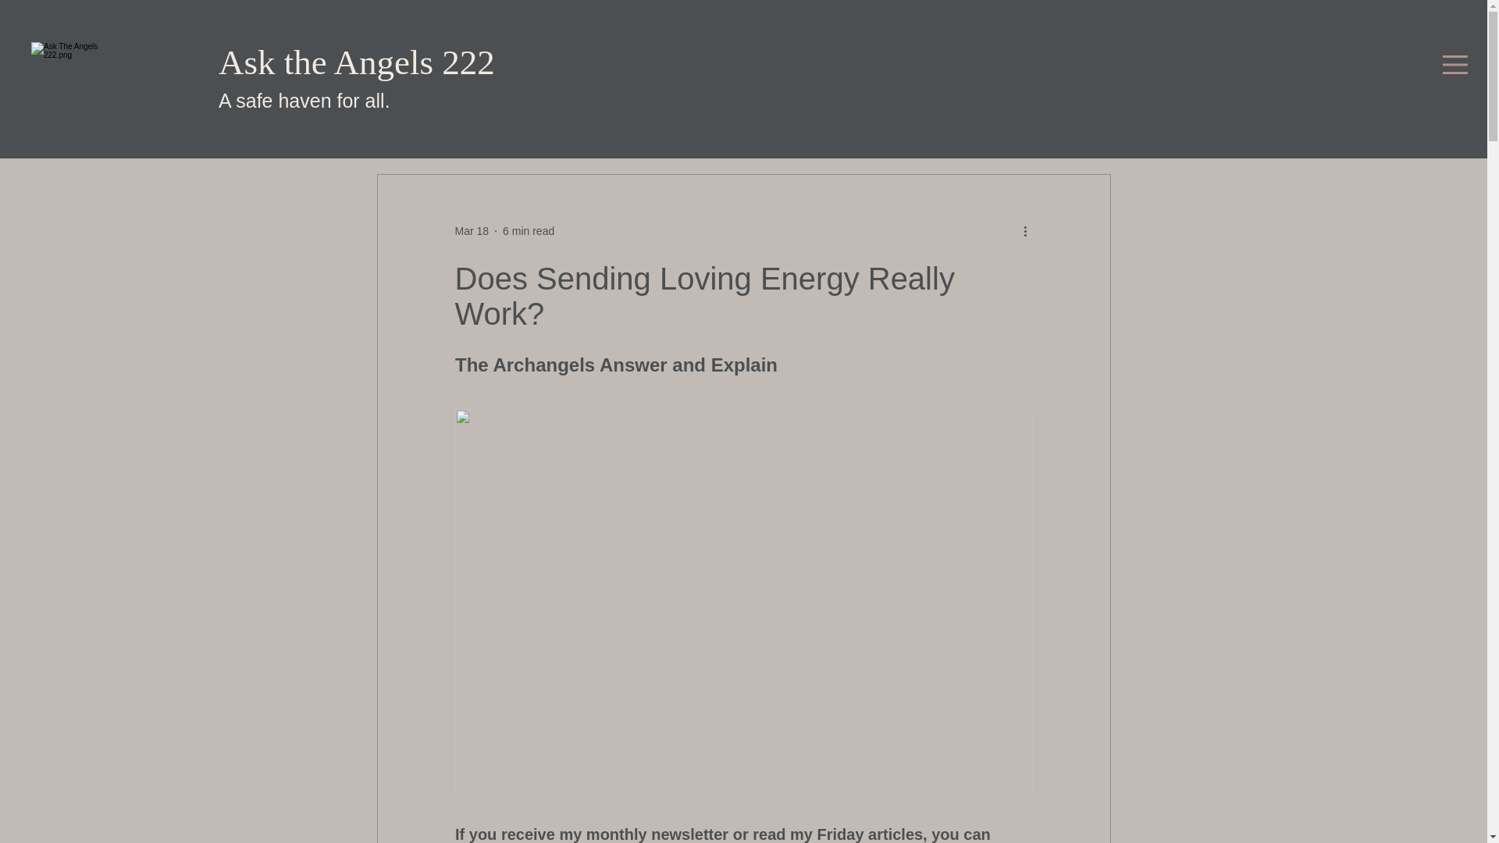 This screenshot has height=843, width=1499. I want to click on A safe haven for all. , so click(307, 100).